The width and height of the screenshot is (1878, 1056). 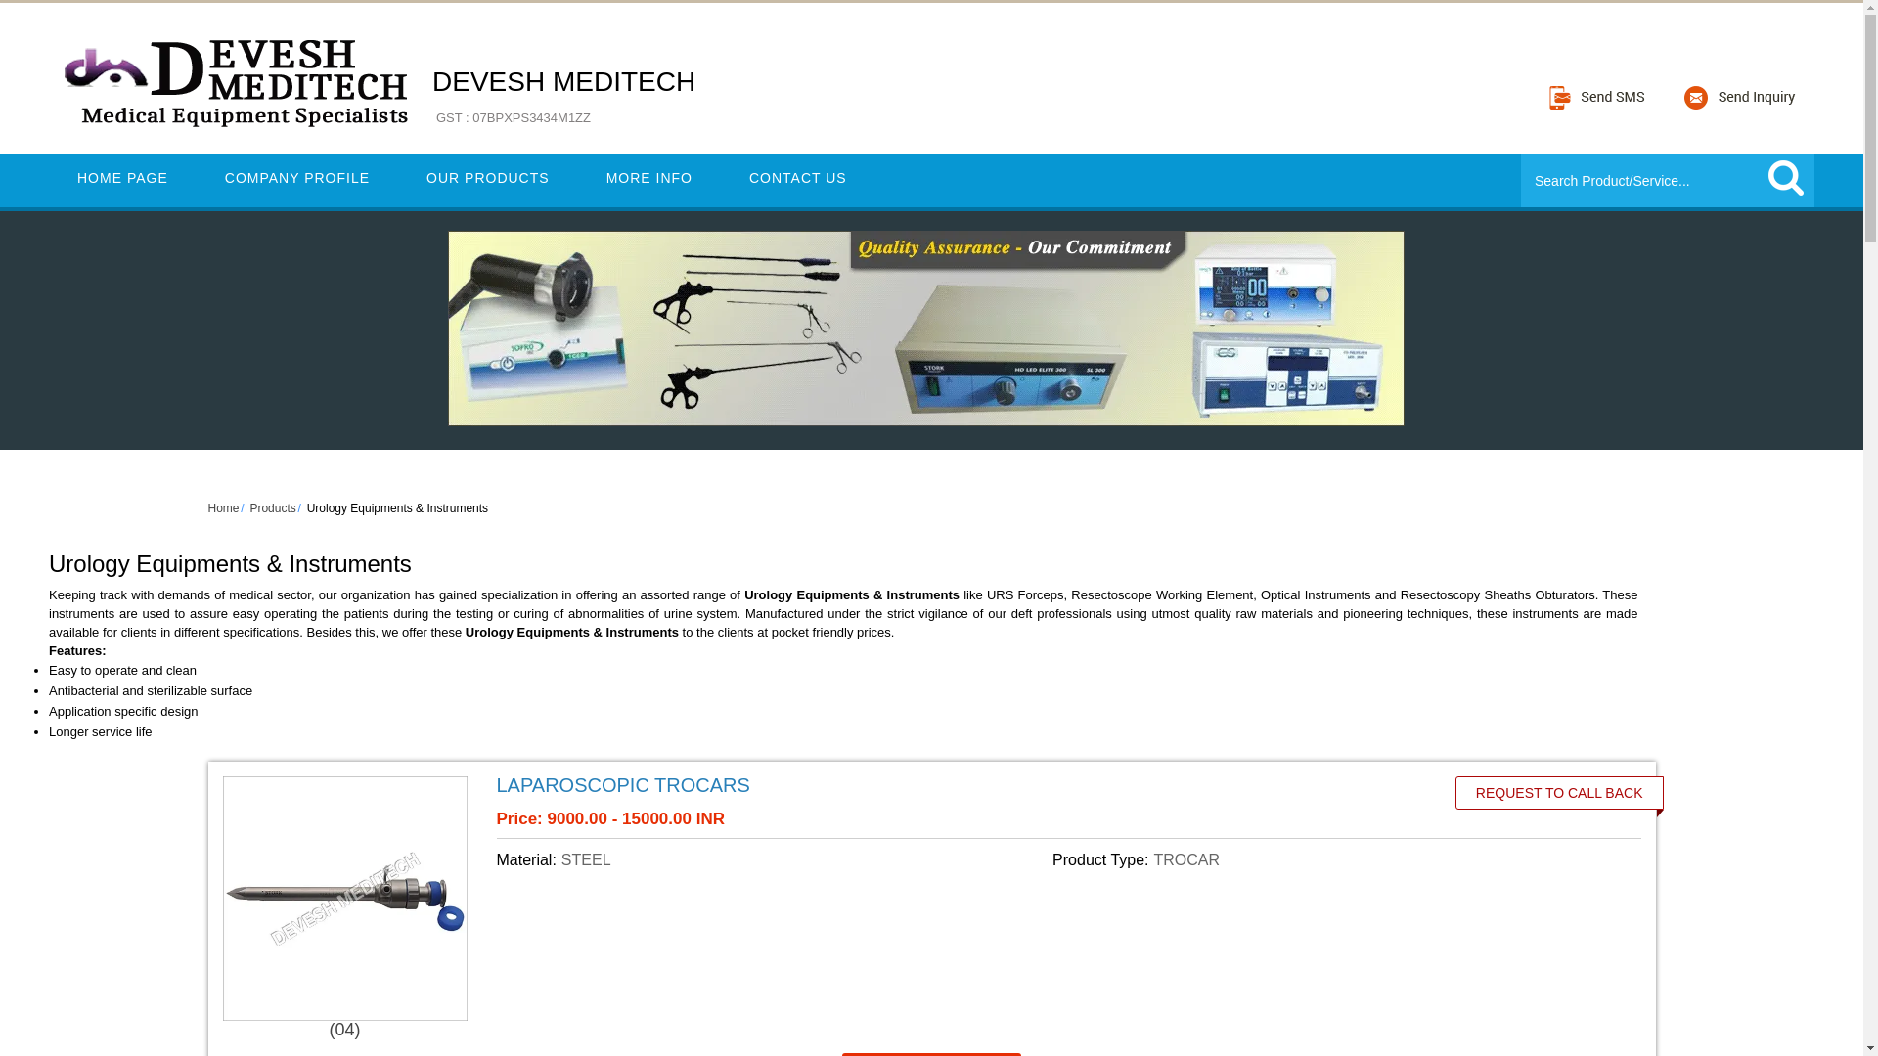 What do you see at coordinates (1559, 792) in the screenshot?
I see `REQUEST TO CALL BACK` at bounding box center [1559, 792].